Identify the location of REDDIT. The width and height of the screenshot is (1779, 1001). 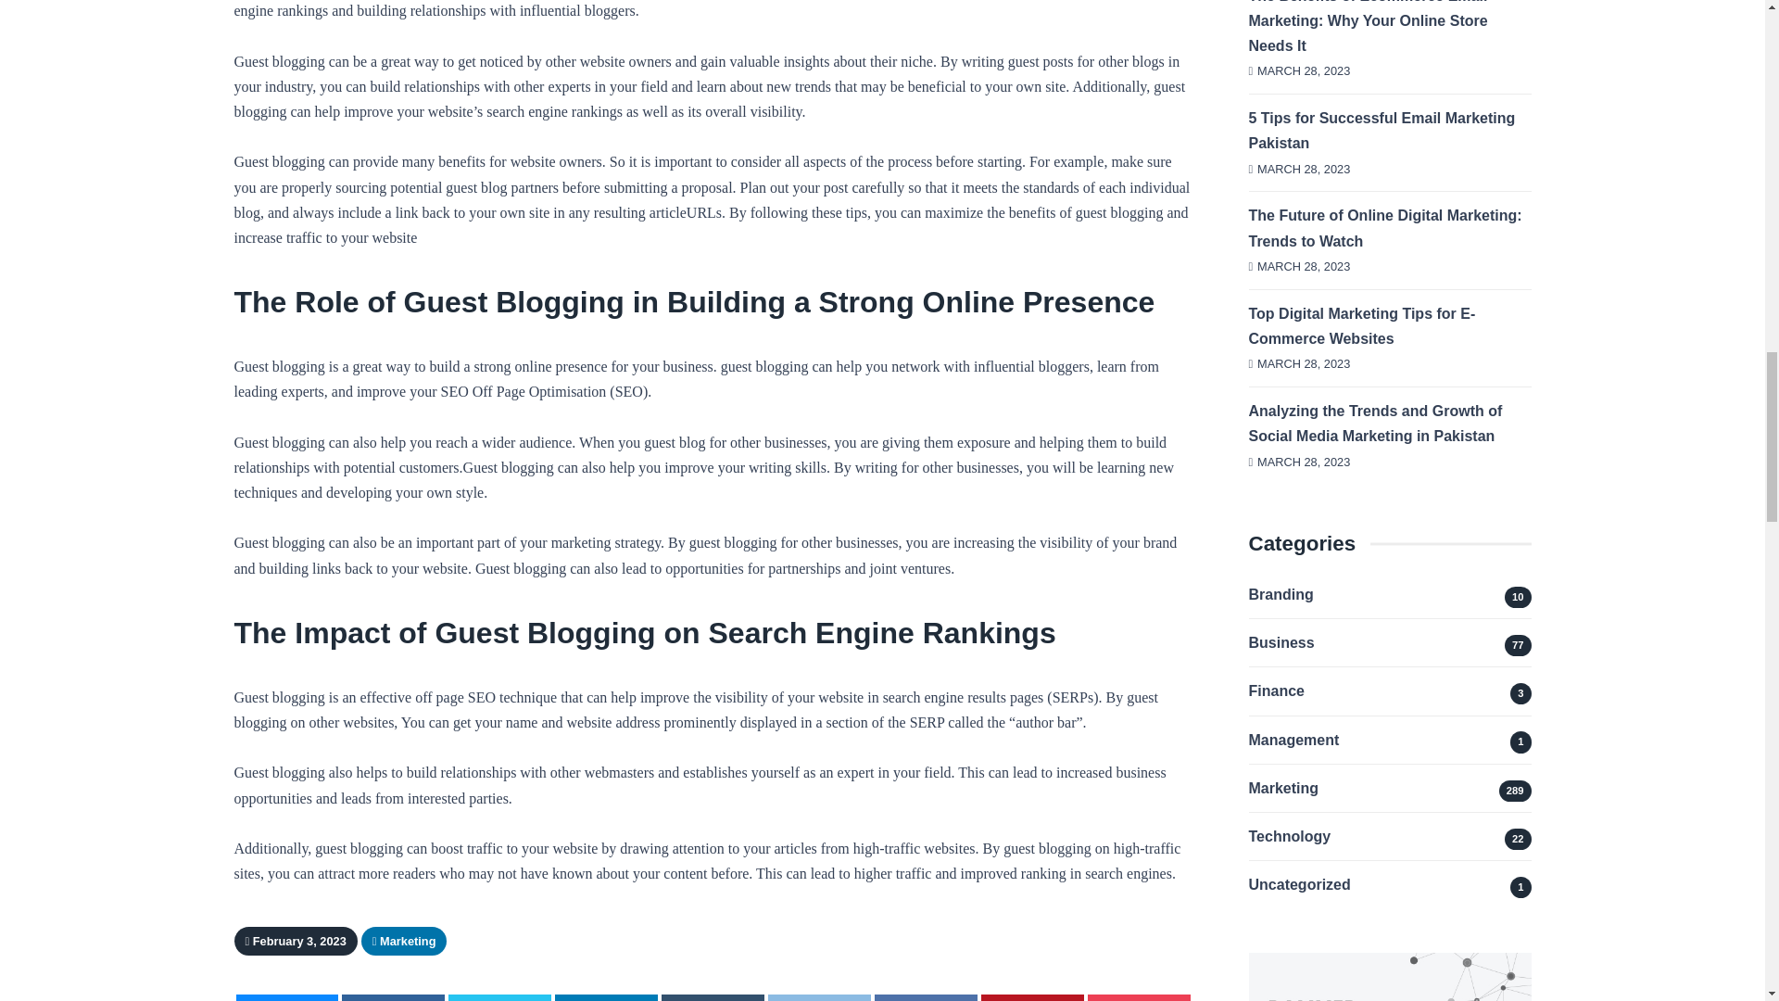
(819, 997).